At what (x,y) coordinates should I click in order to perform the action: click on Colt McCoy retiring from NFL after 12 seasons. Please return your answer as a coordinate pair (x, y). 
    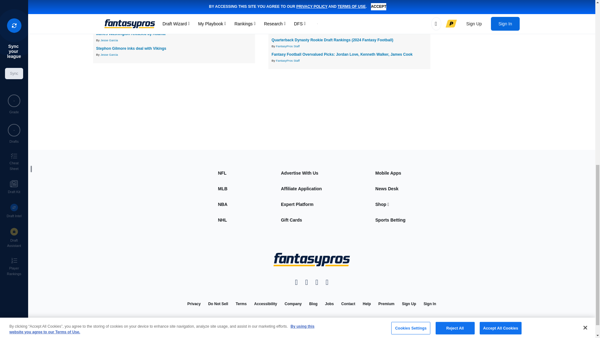
    Looking at the image, I should click on (137, 5).